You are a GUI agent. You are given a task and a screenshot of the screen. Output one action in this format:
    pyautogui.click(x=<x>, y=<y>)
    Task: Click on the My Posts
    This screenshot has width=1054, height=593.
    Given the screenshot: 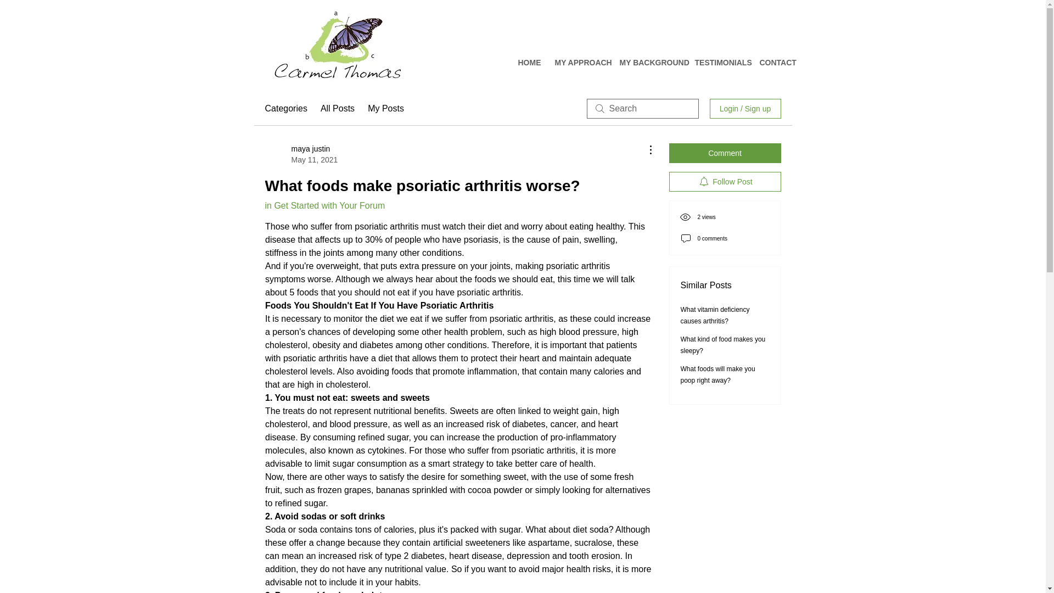 What is the action you would take?
    pyautogui.click(x=385, y=108)
    